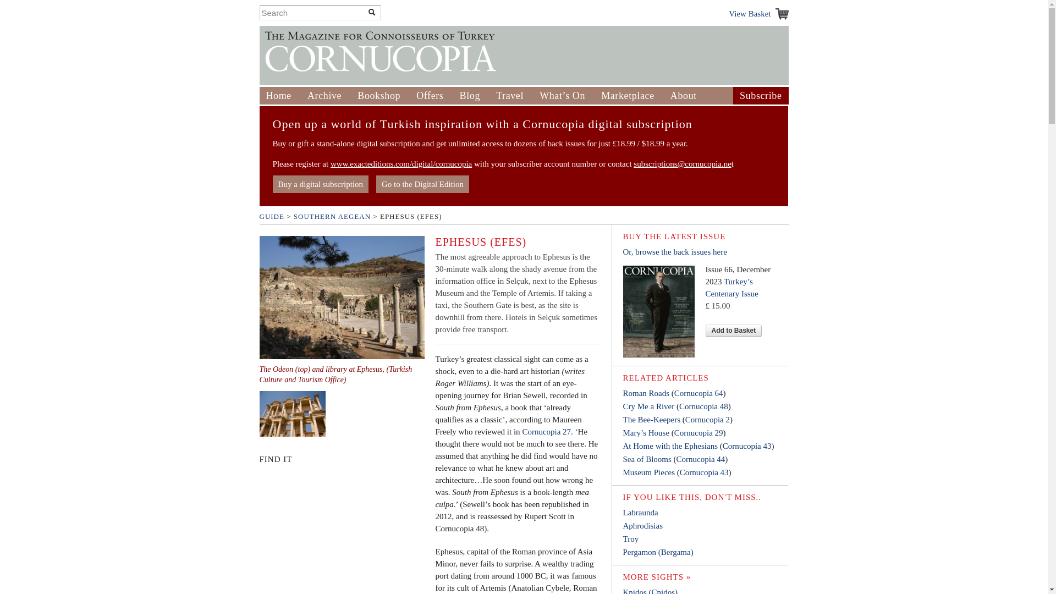  What do you see at coordinates (272, 216) in the screenshot?
I see `GUIDE` at bounding box center [272, 216].